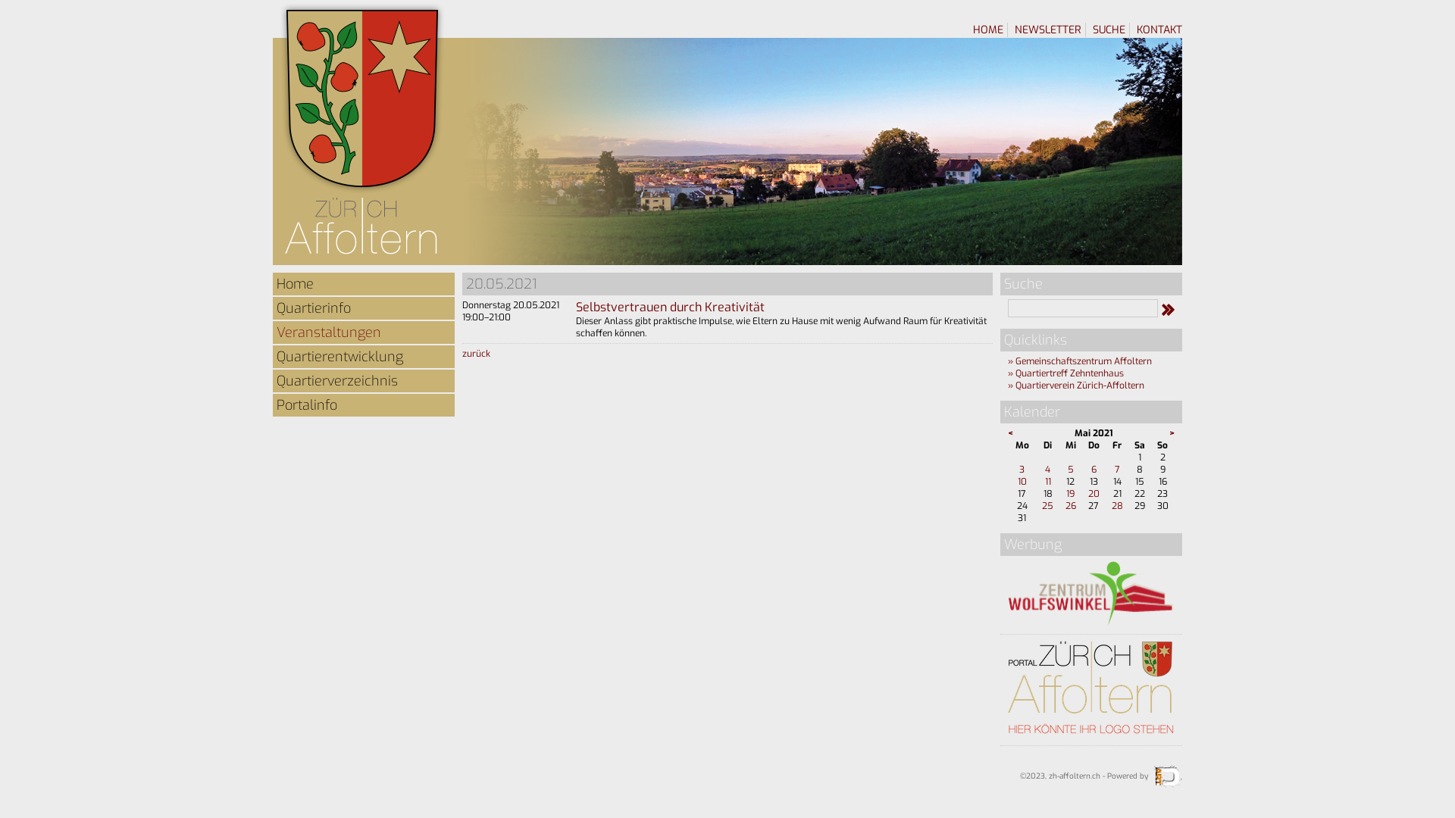 The height and width of the screenshot is (818, 1455). What do you see at coordinates (988, 30) in the screenshot?
I see `HOME` at bounding box center [988, 30].